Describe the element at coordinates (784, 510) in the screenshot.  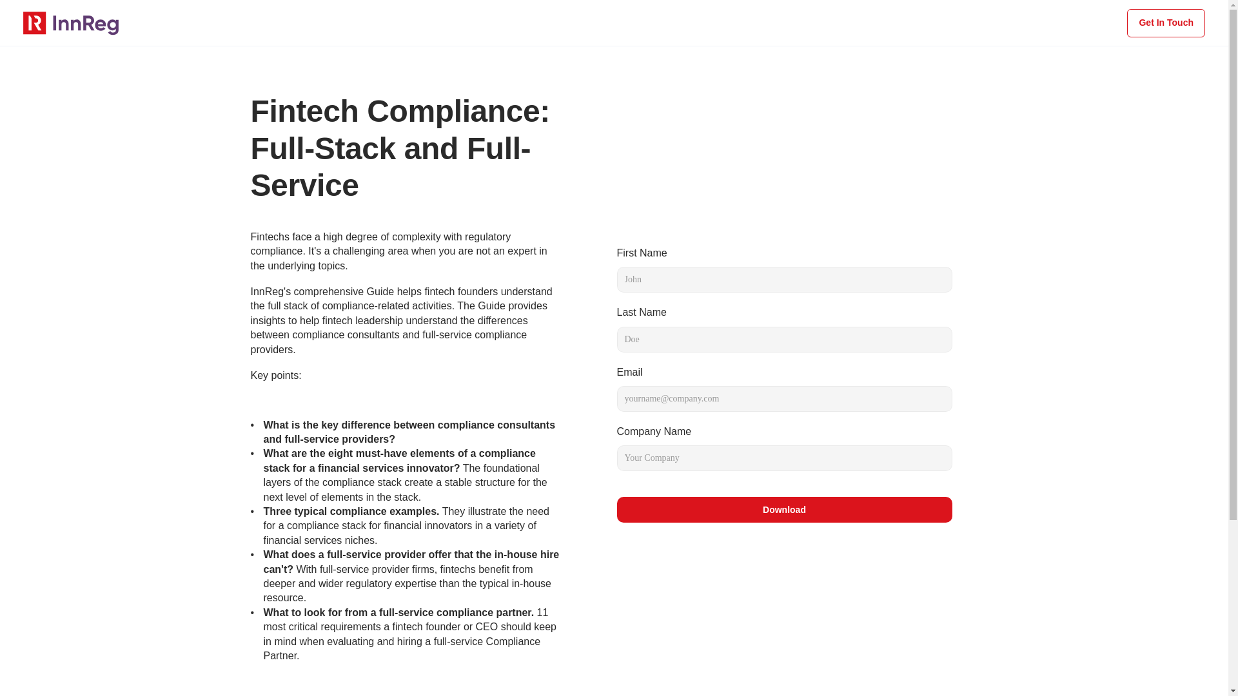
I see `Download` at that location.